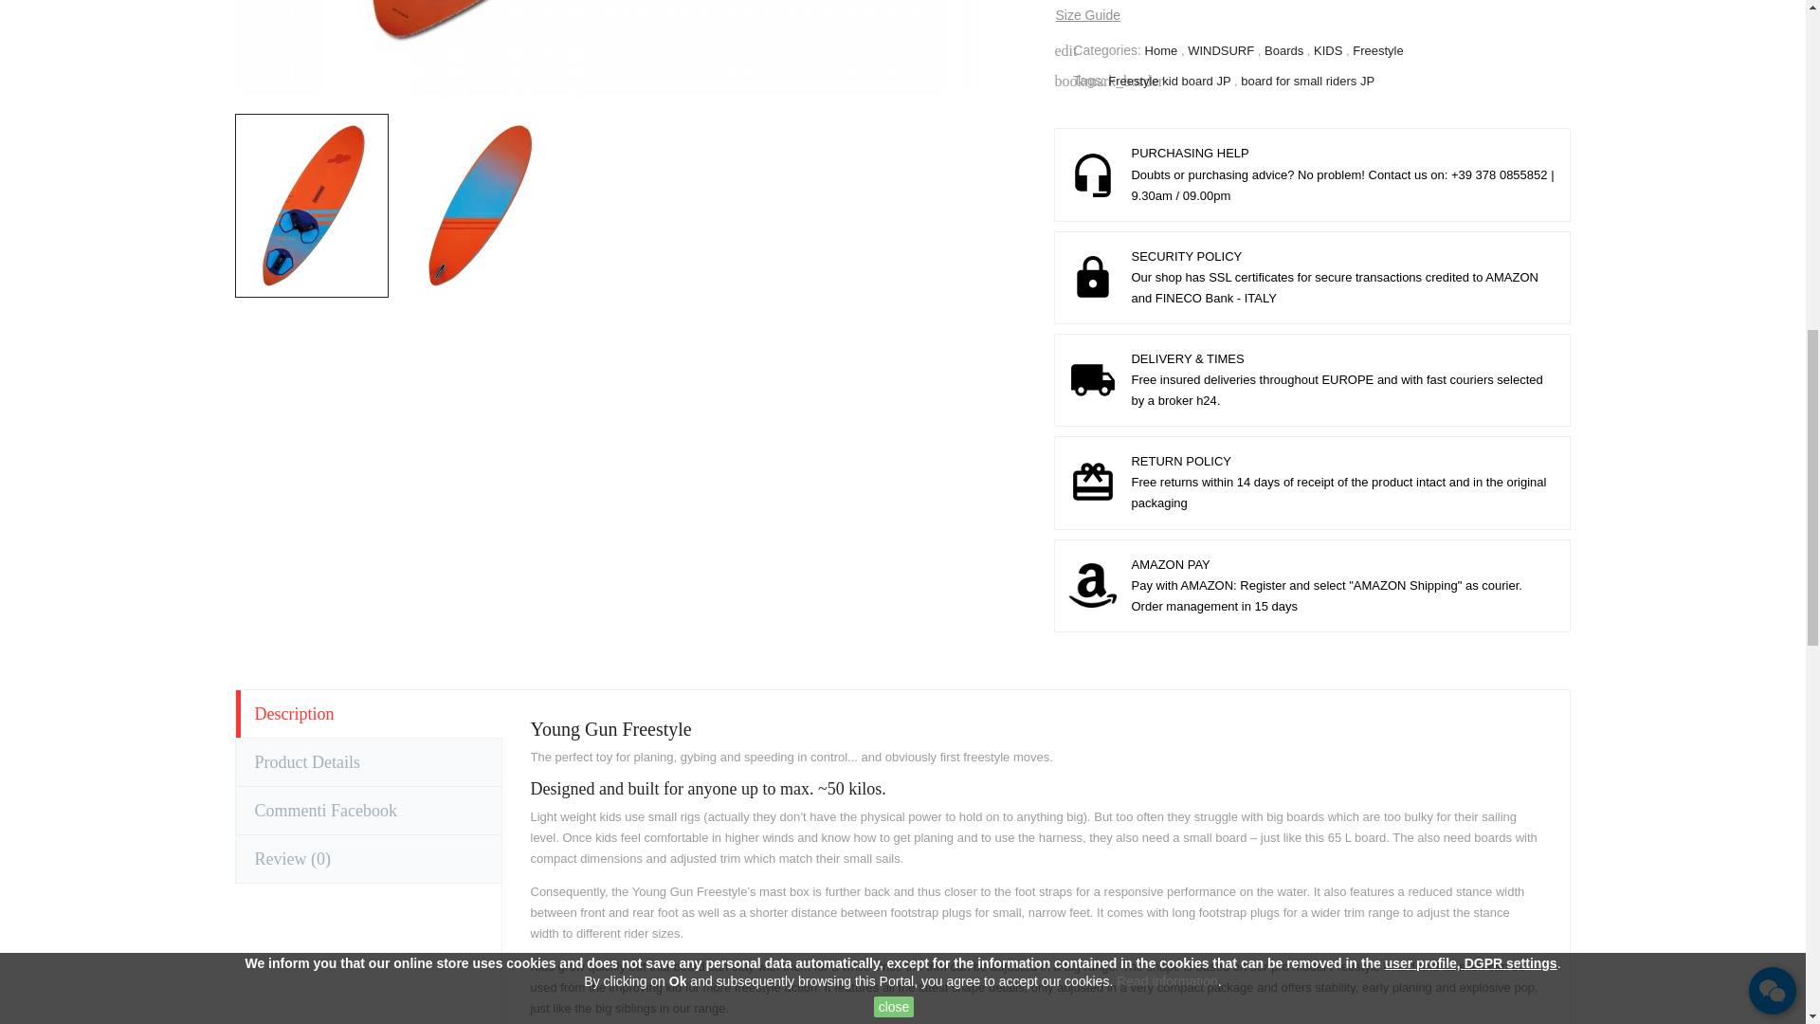 The height and width of the screenshot is (1024, 1820). What do you see at coordinates (1162, 50) in the screenshot?
I see `Home` at bounding box center [1162, 50].